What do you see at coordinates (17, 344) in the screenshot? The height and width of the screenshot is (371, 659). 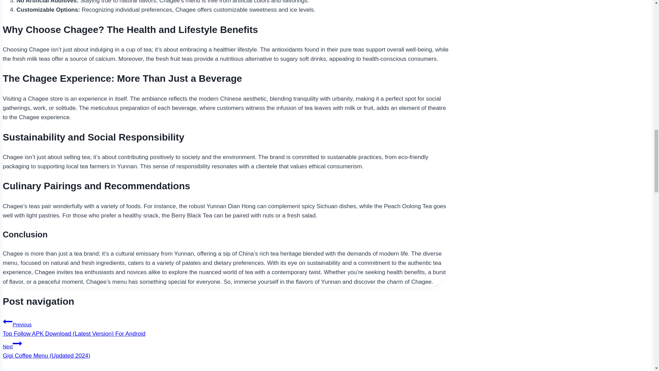 I see `Continue` at bounding box center [17, 344].